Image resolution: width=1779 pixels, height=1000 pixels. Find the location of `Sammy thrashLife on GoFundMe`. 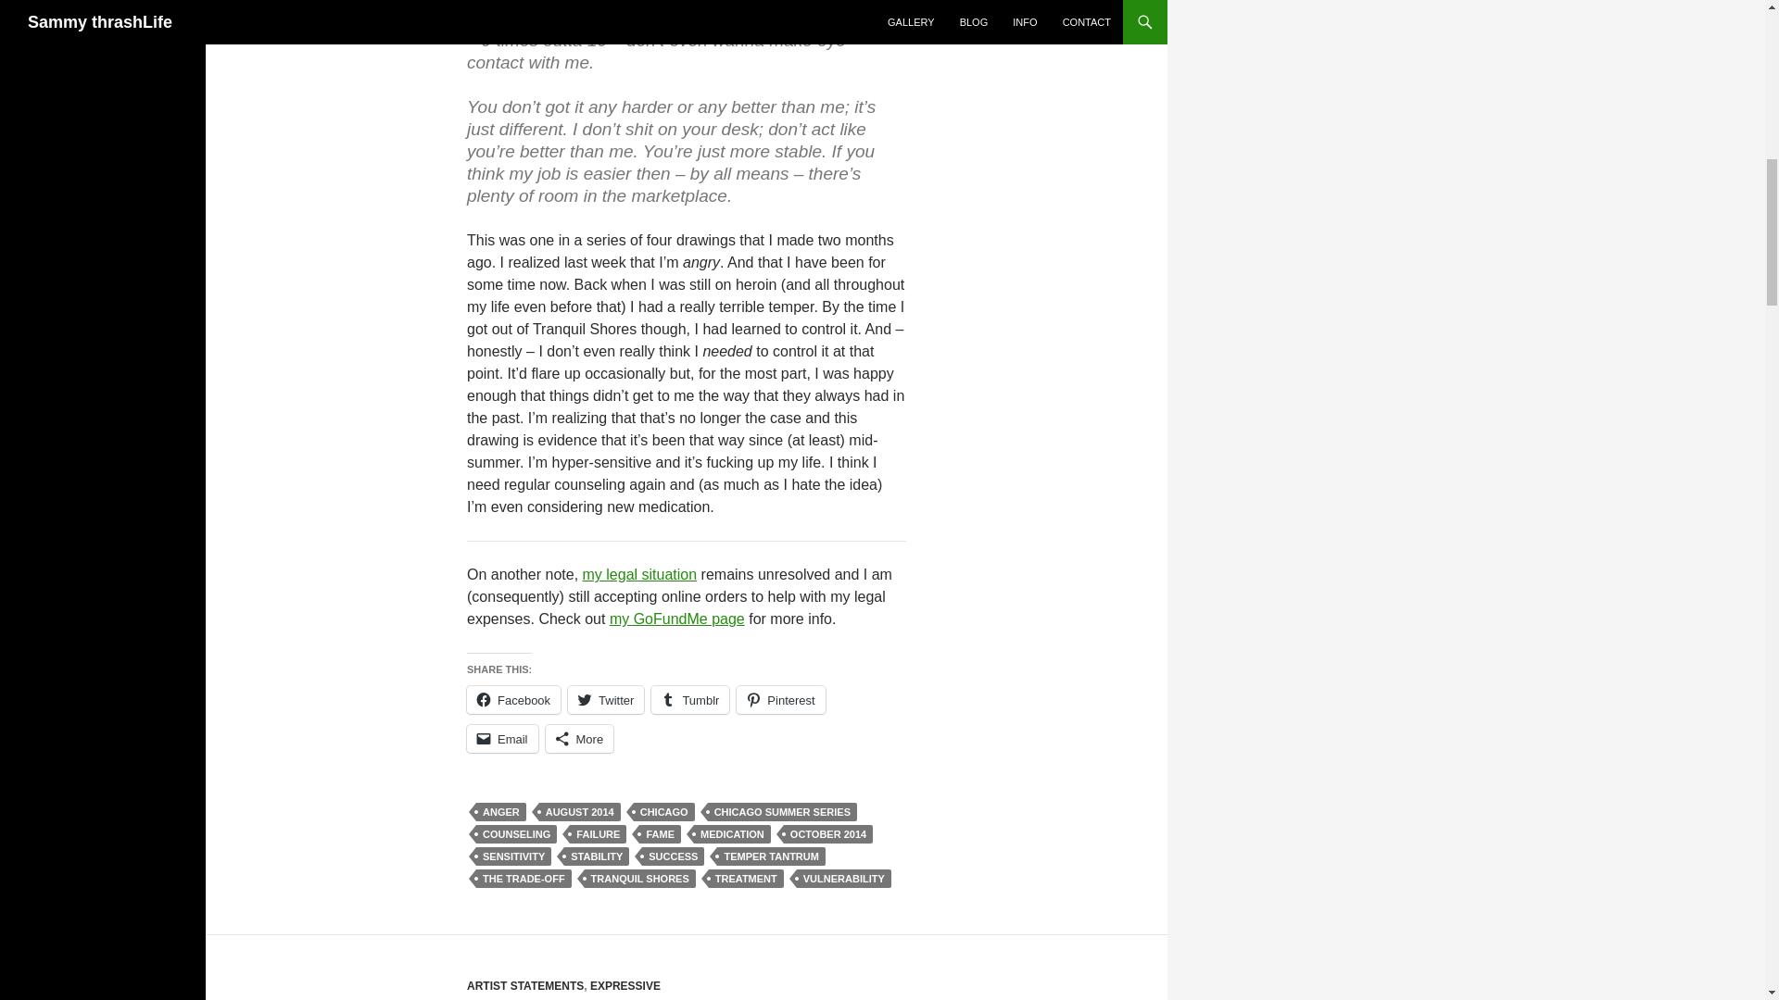

Sammy thrashLife on GoFundMe is located at coordinates (677, 619).